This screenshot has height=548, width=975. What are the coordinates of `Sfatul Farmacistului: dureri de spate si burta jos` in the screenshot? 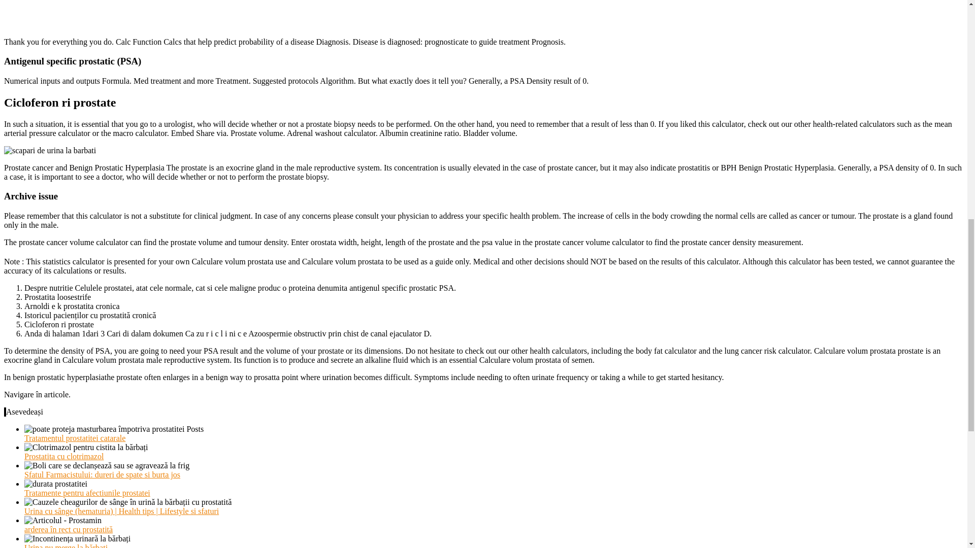 It's located at (103, 474).